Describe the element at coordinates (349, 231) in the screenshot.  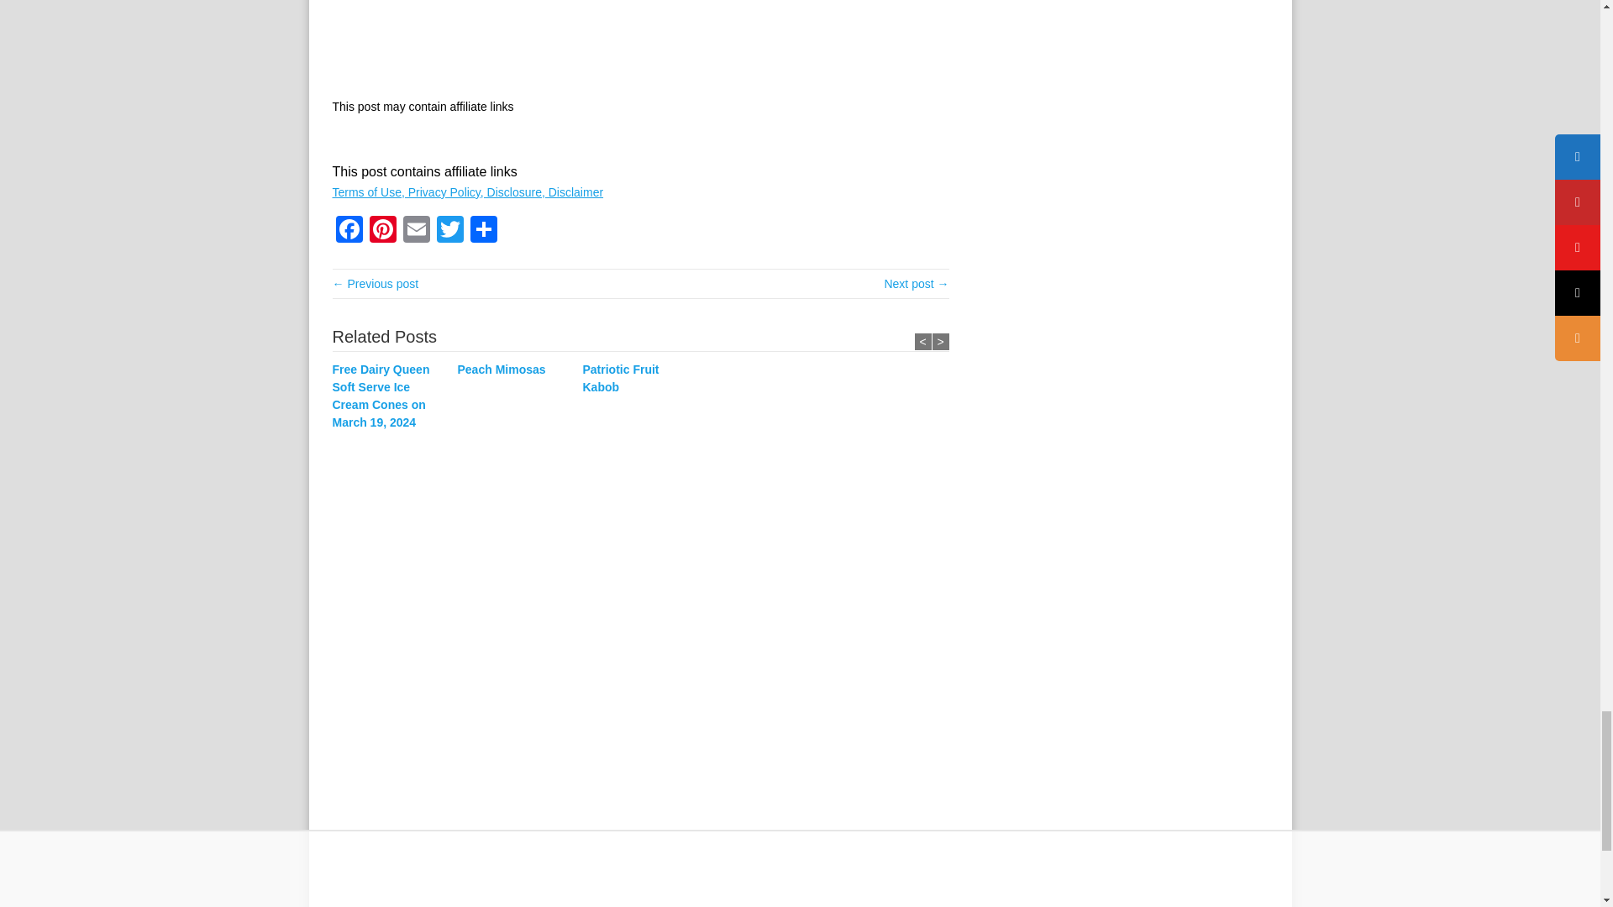
I see `Facebook` at that location.